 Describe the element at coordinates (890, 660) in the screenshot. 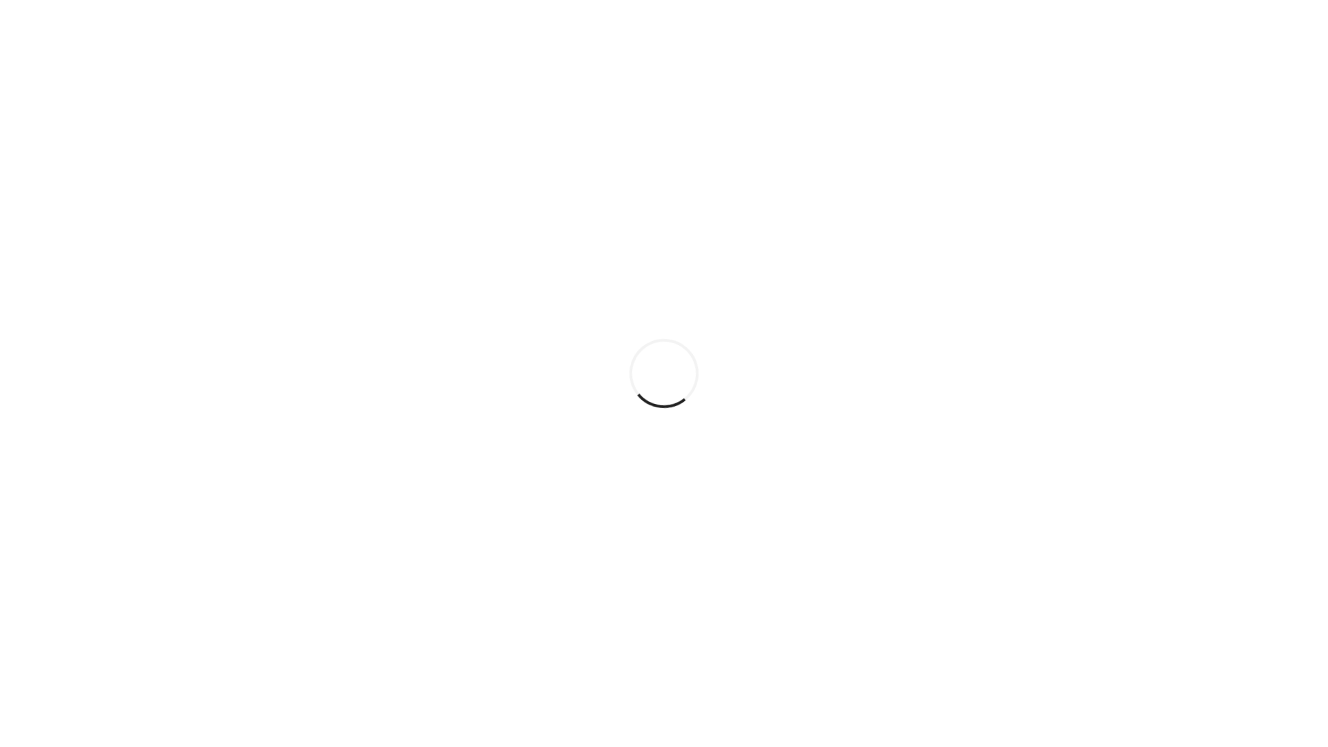

I see `Datenschutz` at that location.